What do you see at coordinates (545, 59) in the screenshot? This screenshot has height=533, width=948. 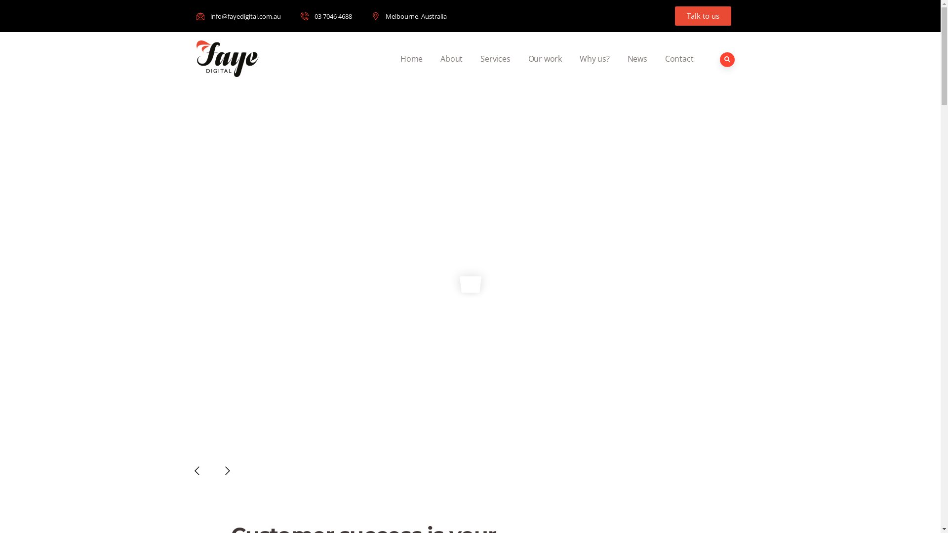 I see `Our work` at bounding box center [545, 59].